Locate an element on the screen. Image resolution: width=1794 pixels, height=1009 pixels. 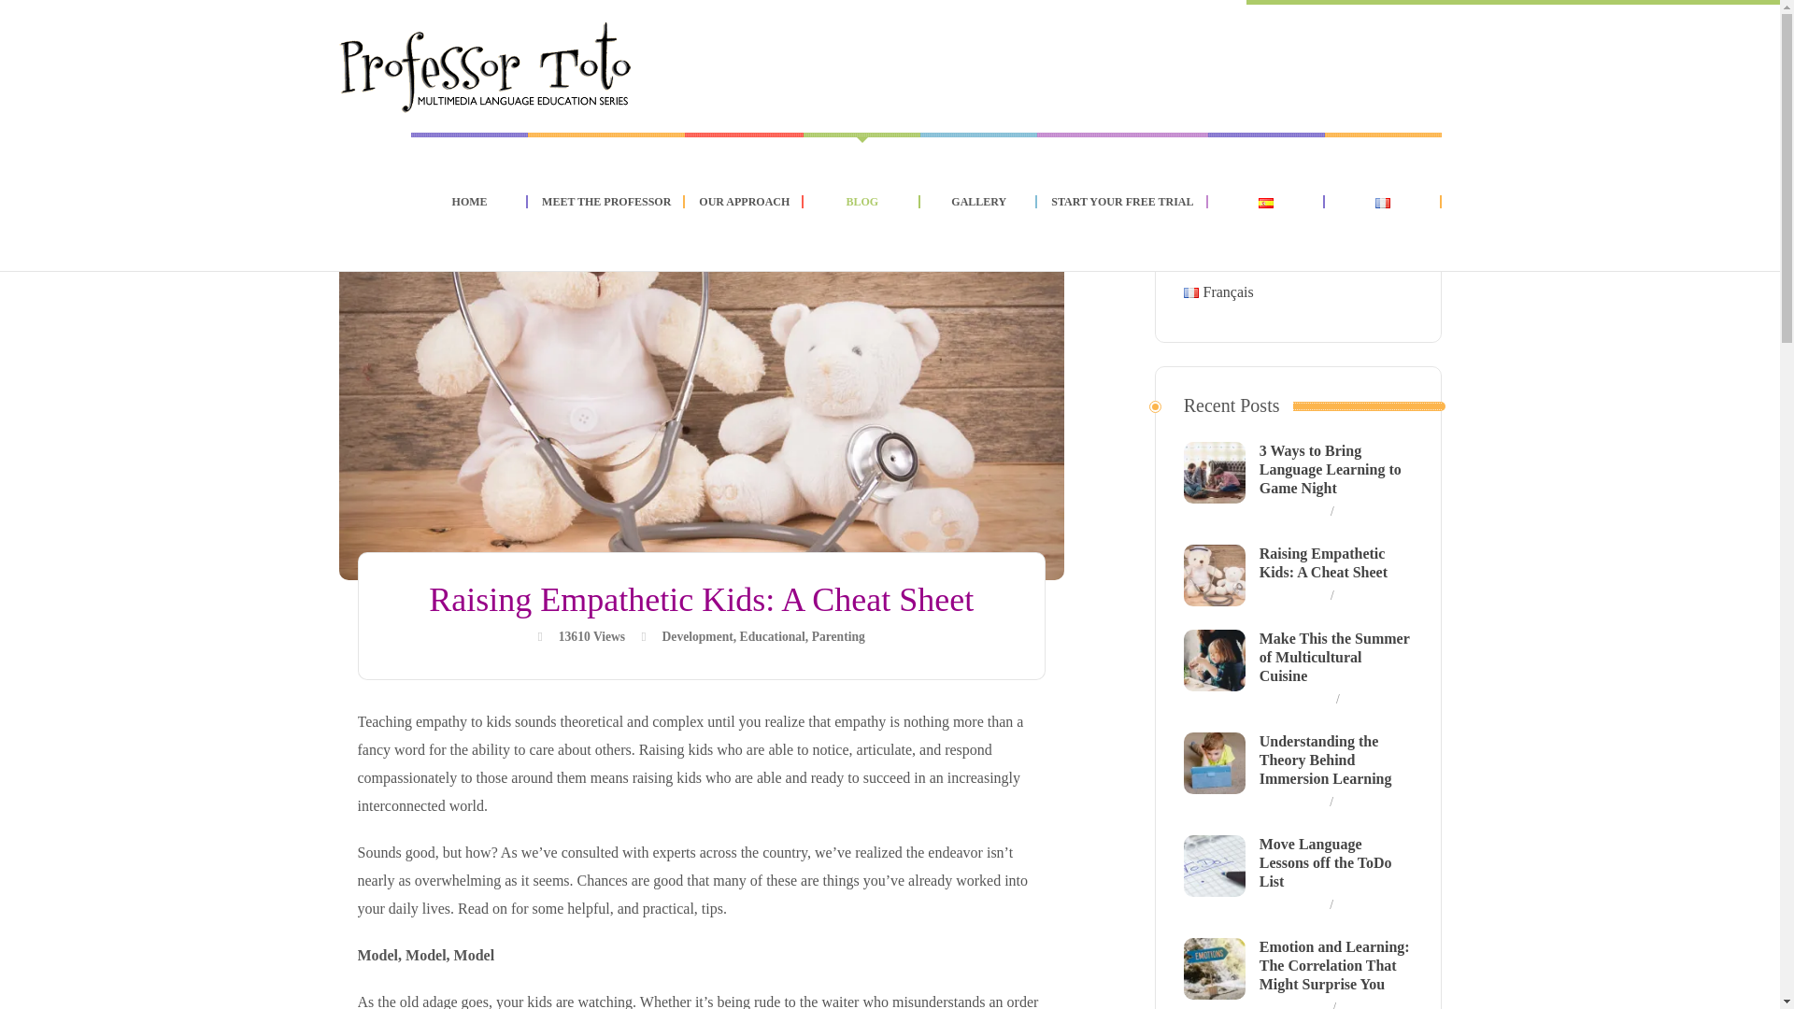
View all posts in Development is located at coordinates (697, 637).